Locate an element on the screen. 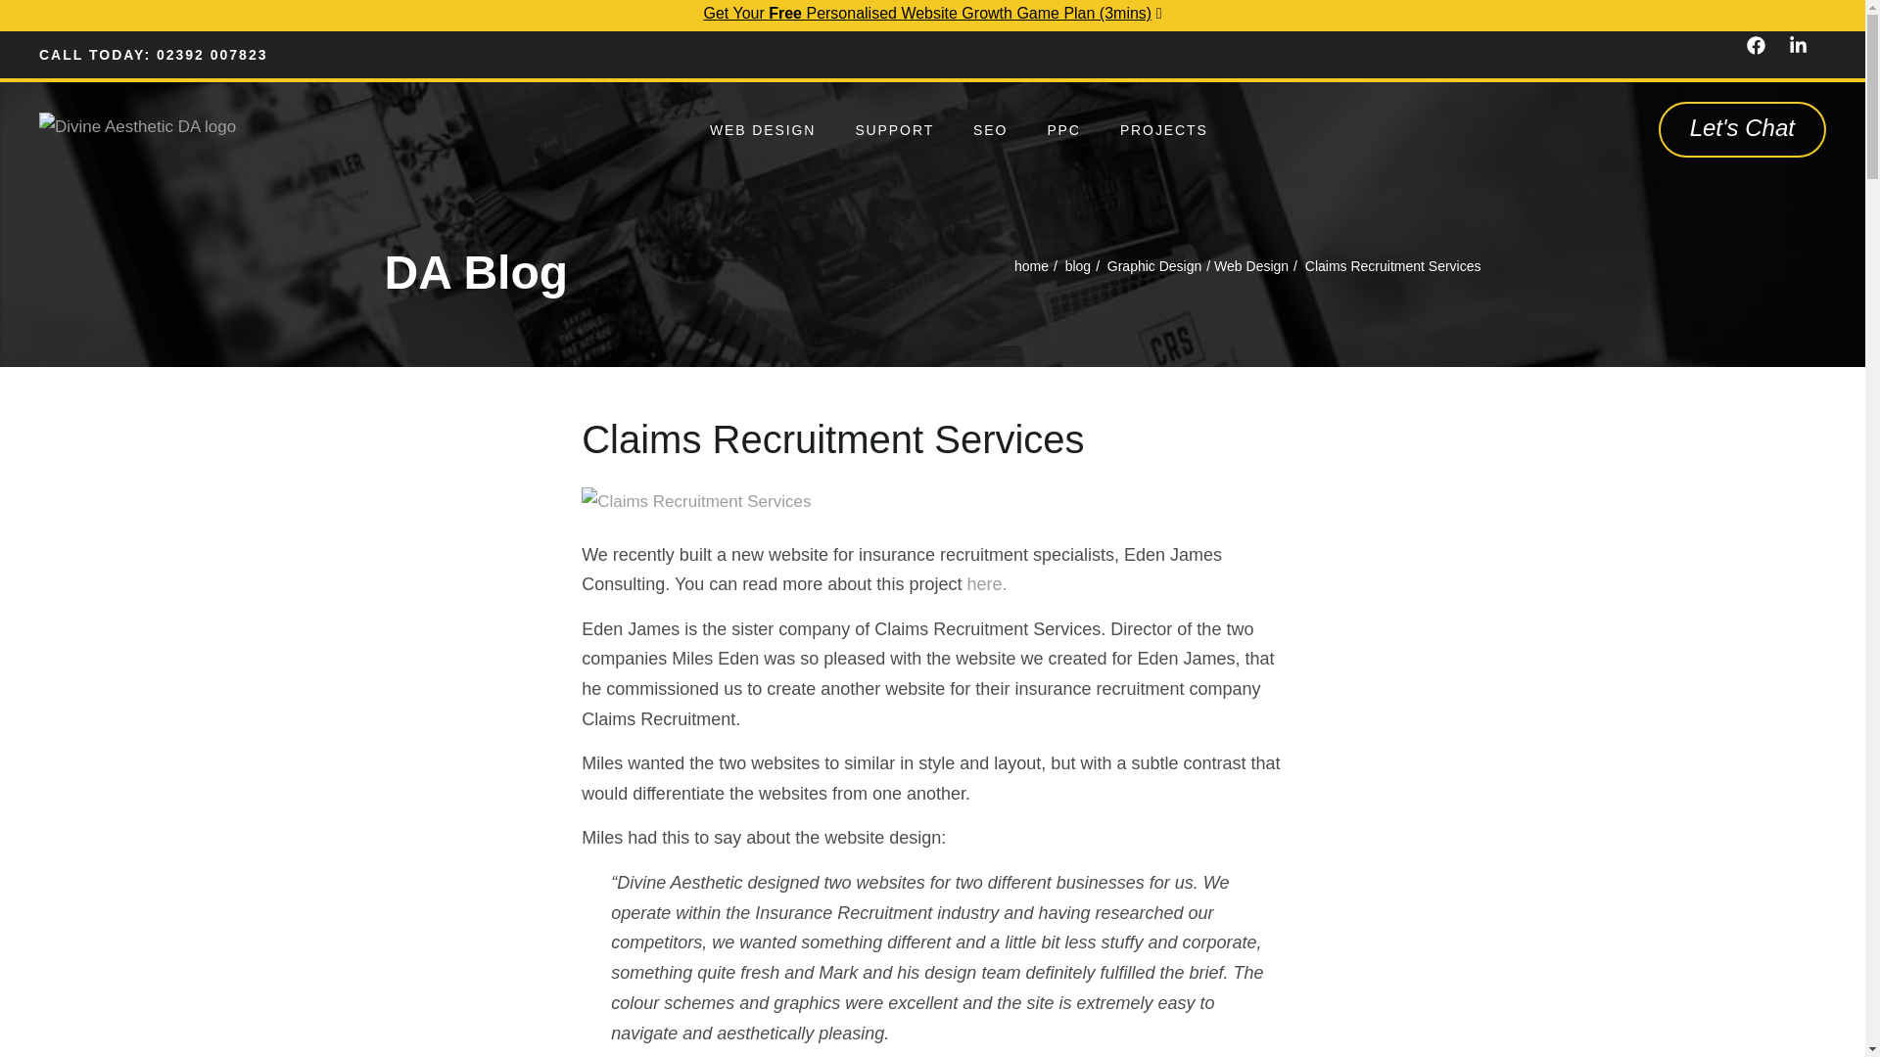  PROJECTS is located at coordinates (1163, 129).